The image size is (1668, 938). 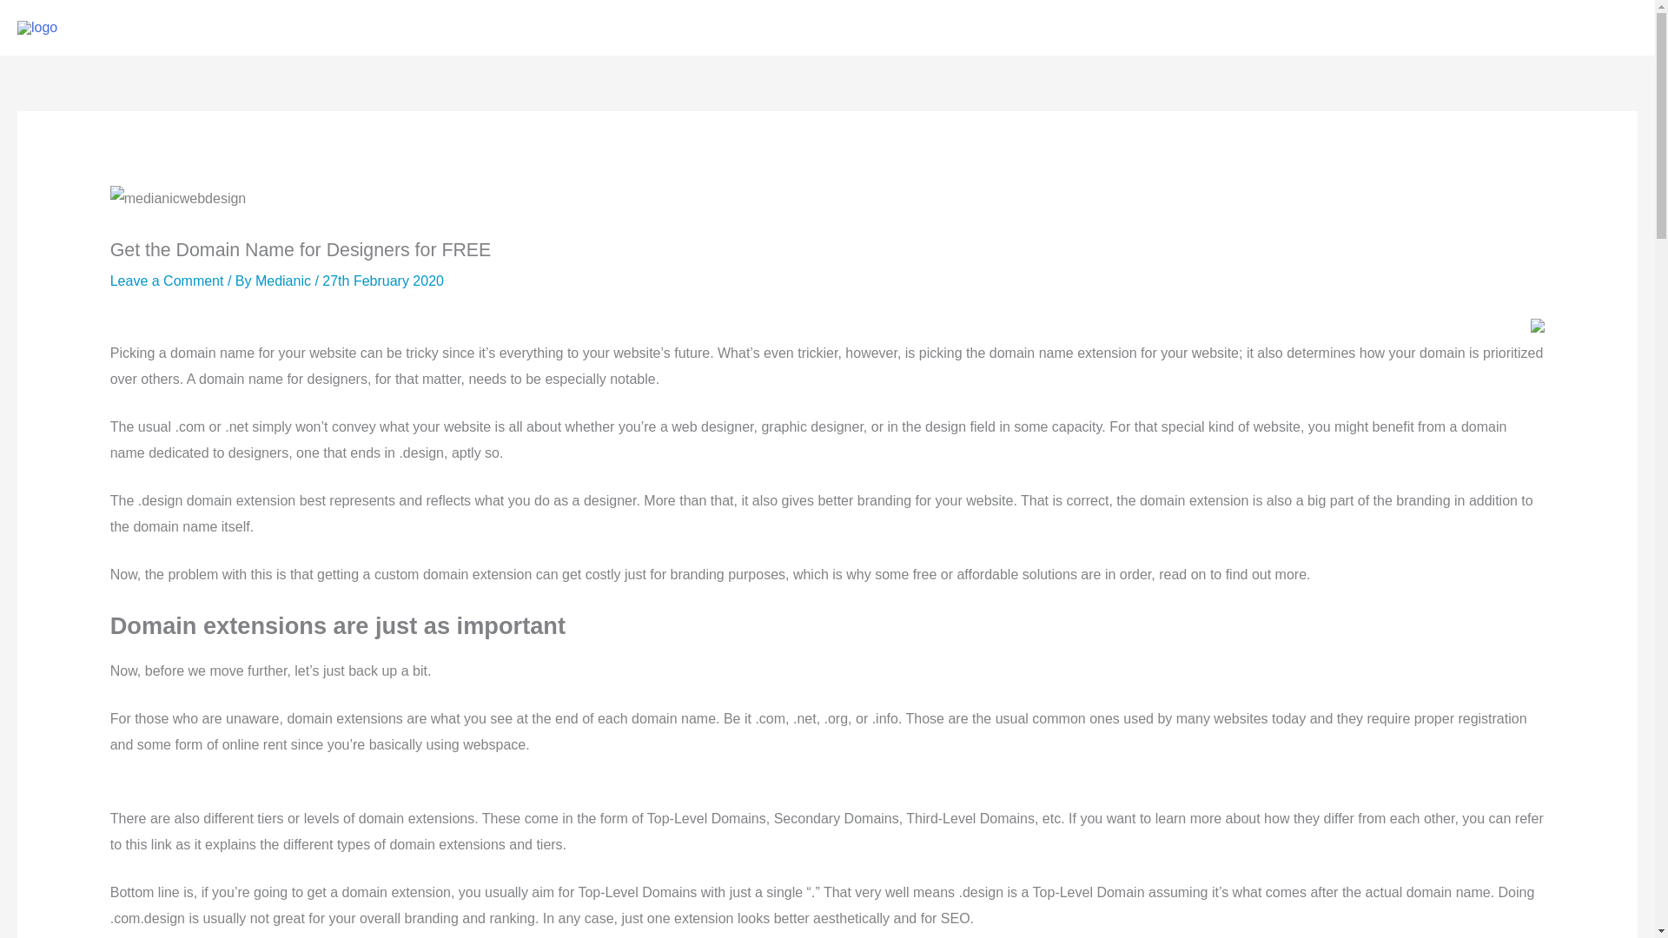 What do you see at coordinates (1251, 28) in the screenshot?
I see `What We Do` at bounding box center [1251, 28].